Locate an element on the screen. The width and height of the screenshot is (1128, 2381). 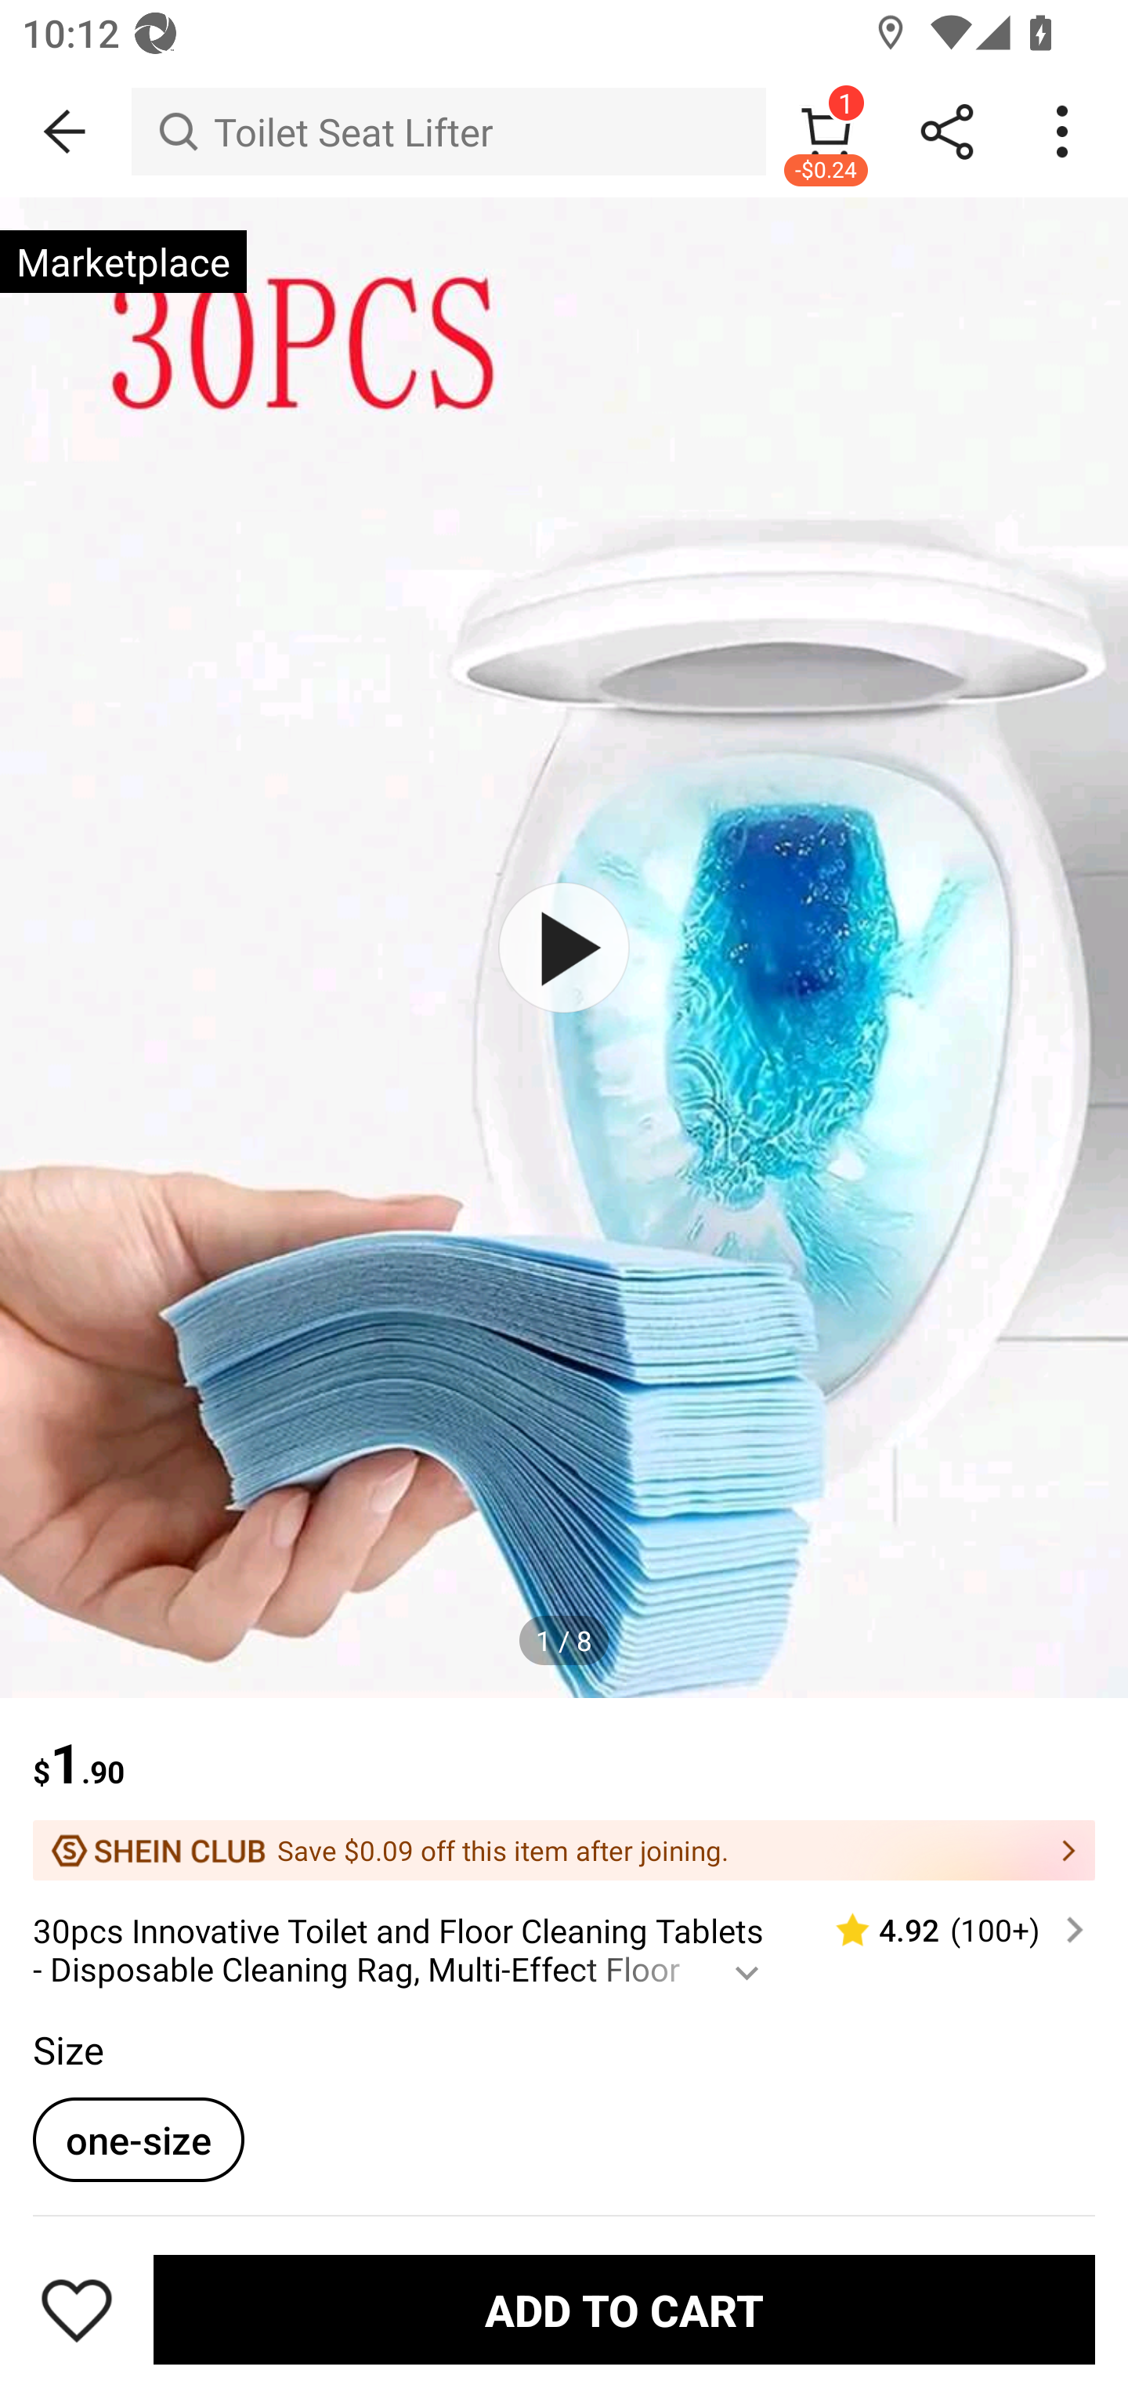
1 / 8 is located at coordinates (564, 1640).